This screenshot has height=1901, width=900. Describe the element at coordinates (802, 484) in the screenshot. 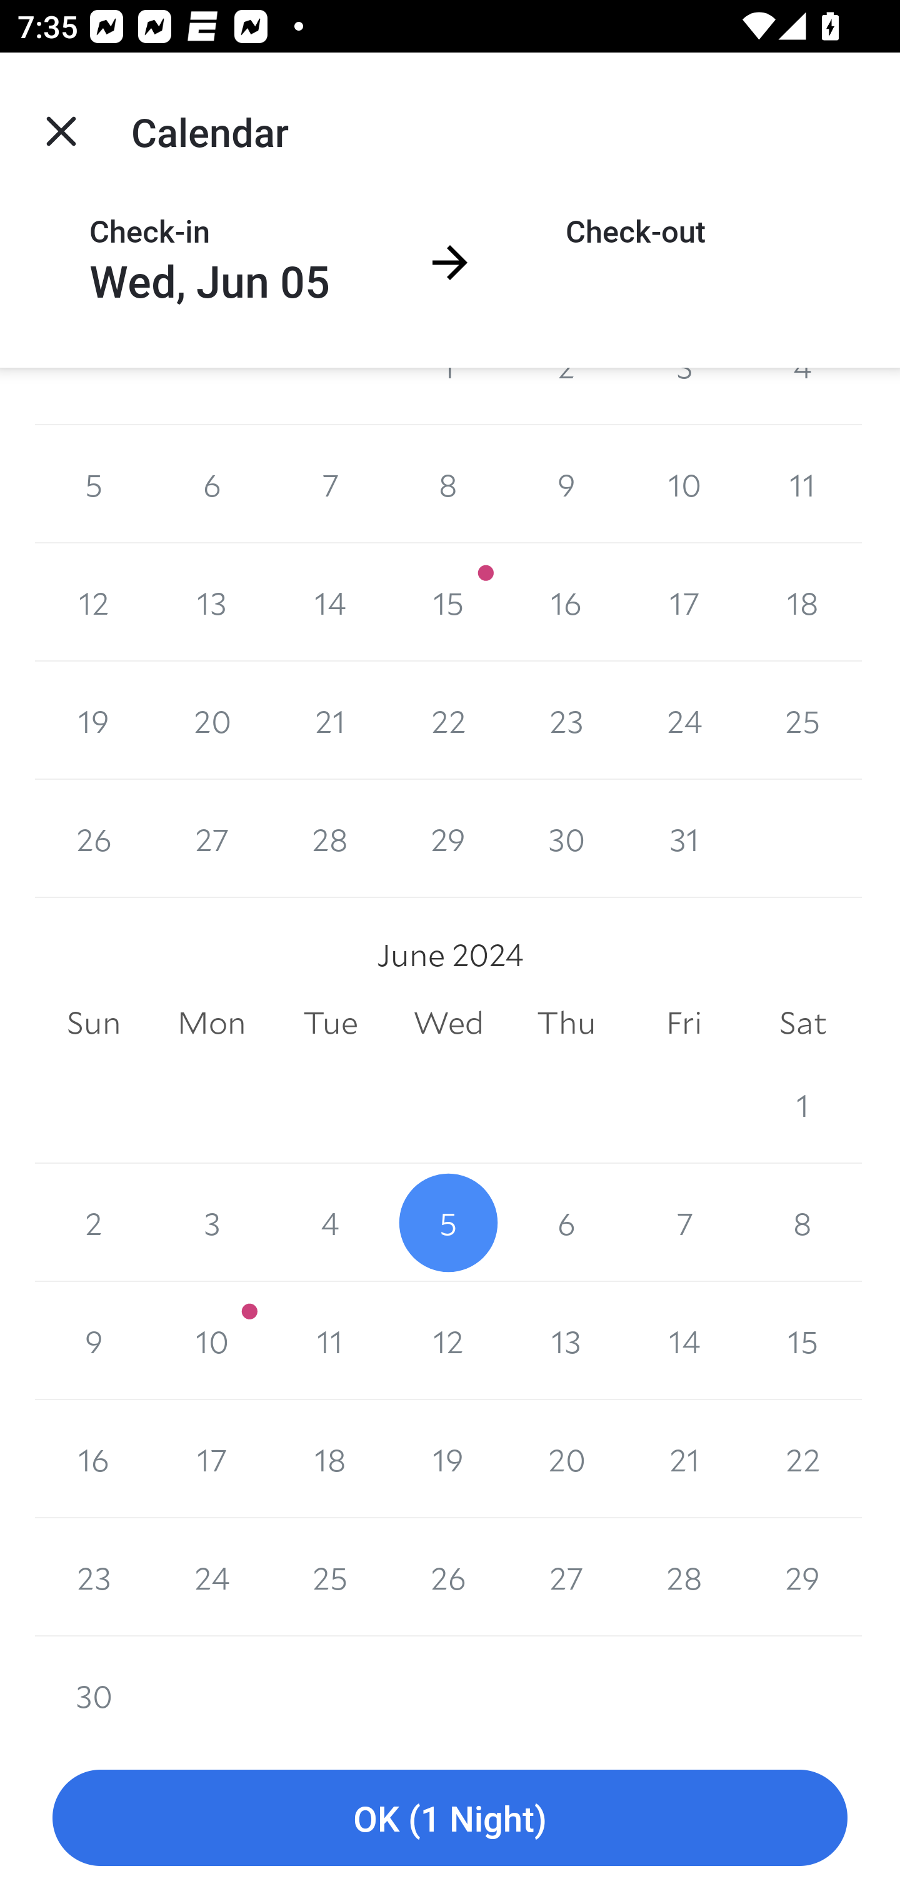

I see `11 11 May 2024` at that location.